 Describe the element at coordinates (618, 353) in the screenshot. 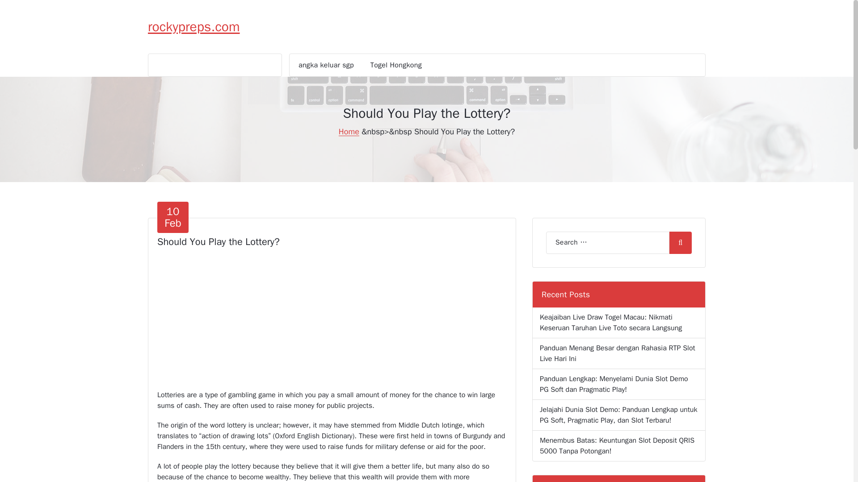

I see `Panduan Menang Besar dengan Rahasia RTP Slot Live Hari Ini` at that location.